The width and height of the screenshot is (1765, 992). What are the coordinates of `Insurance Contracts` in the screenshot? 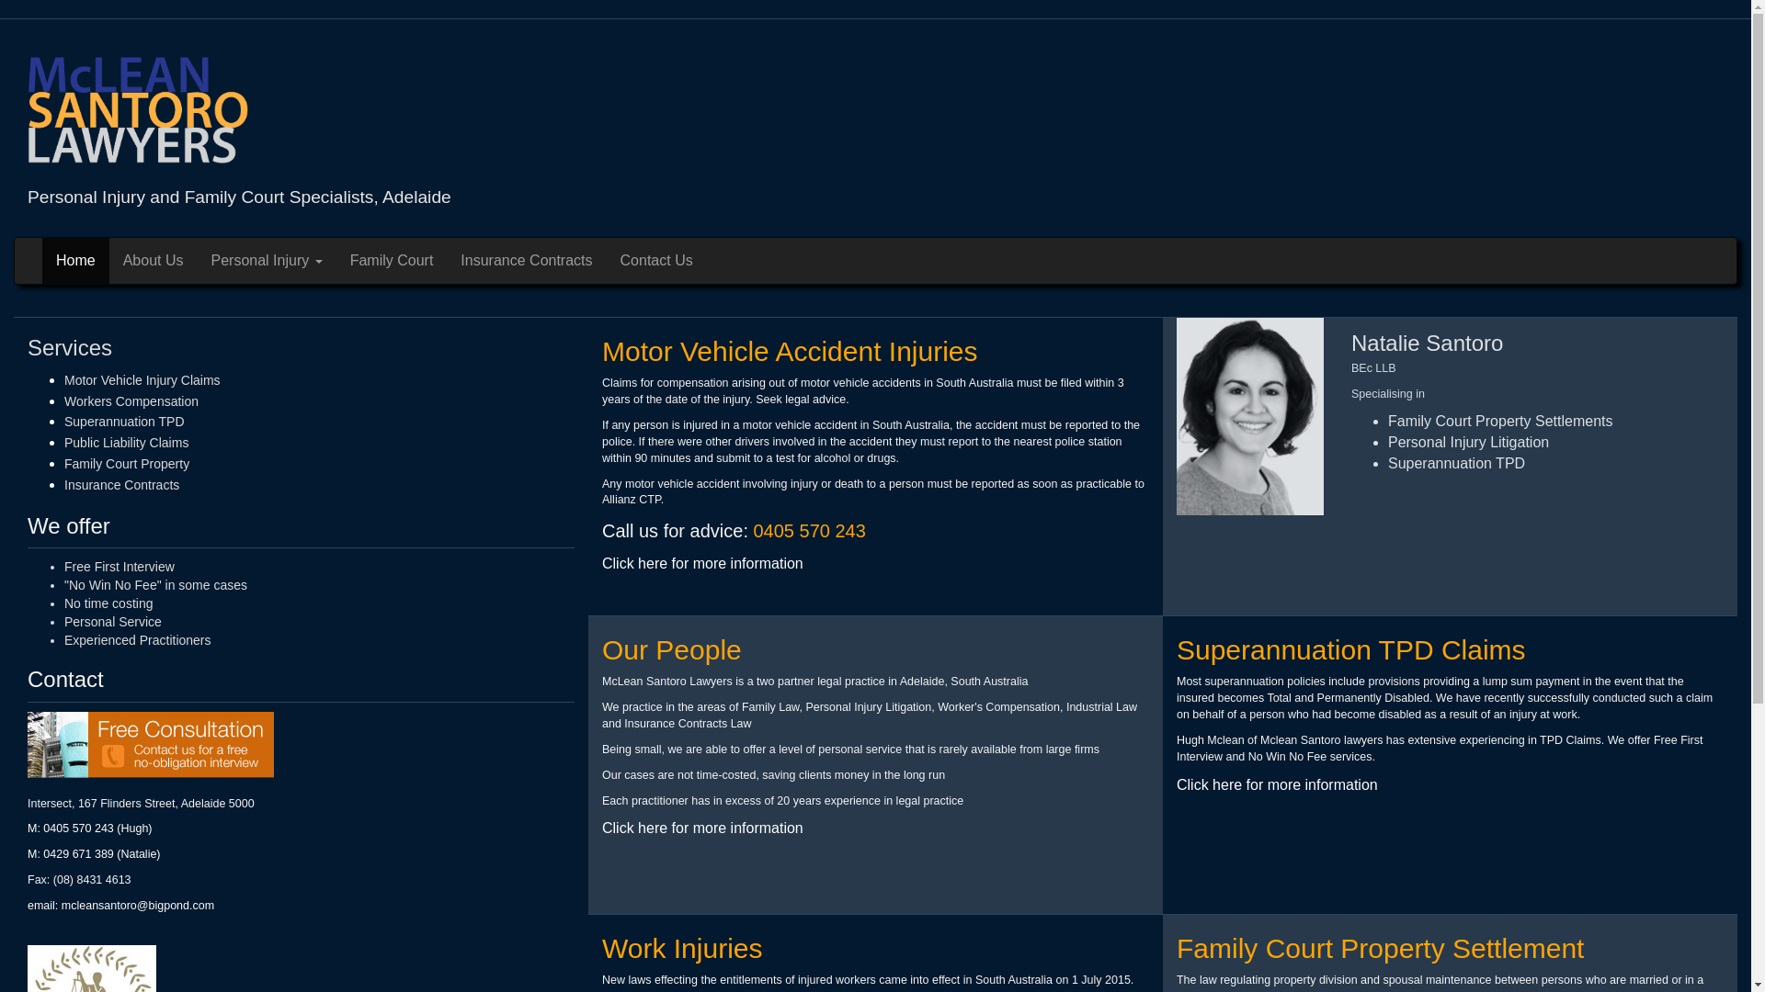 It's located at (121, 485).